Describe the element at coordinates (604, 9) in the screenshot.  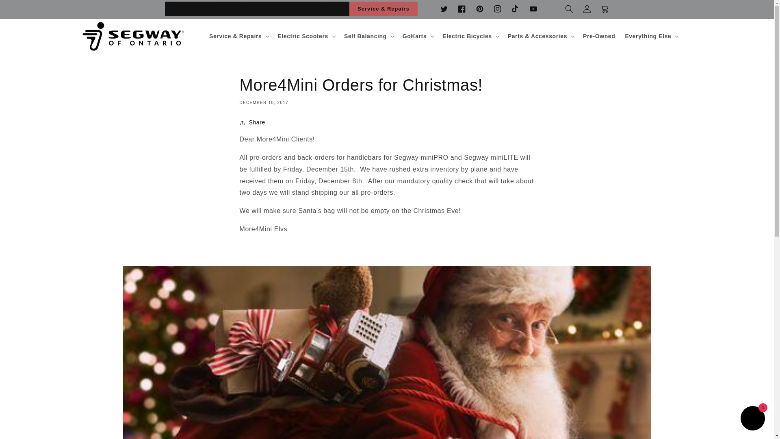
I see `Cart` at that location.